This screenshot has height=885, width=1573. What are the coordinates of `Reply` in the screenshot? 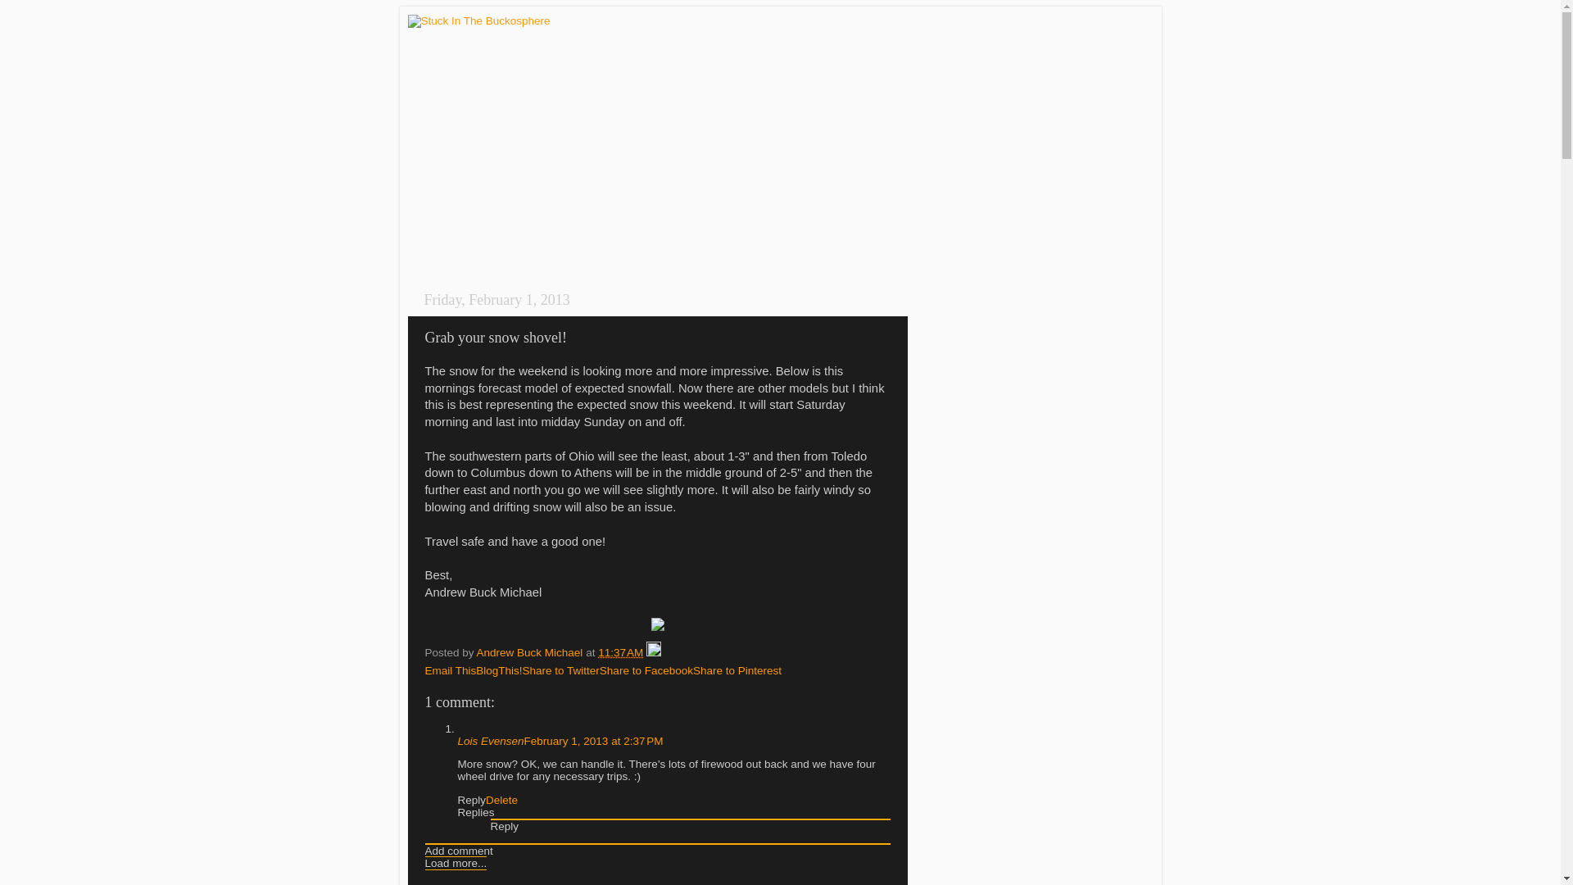 It's located at (504, 826).